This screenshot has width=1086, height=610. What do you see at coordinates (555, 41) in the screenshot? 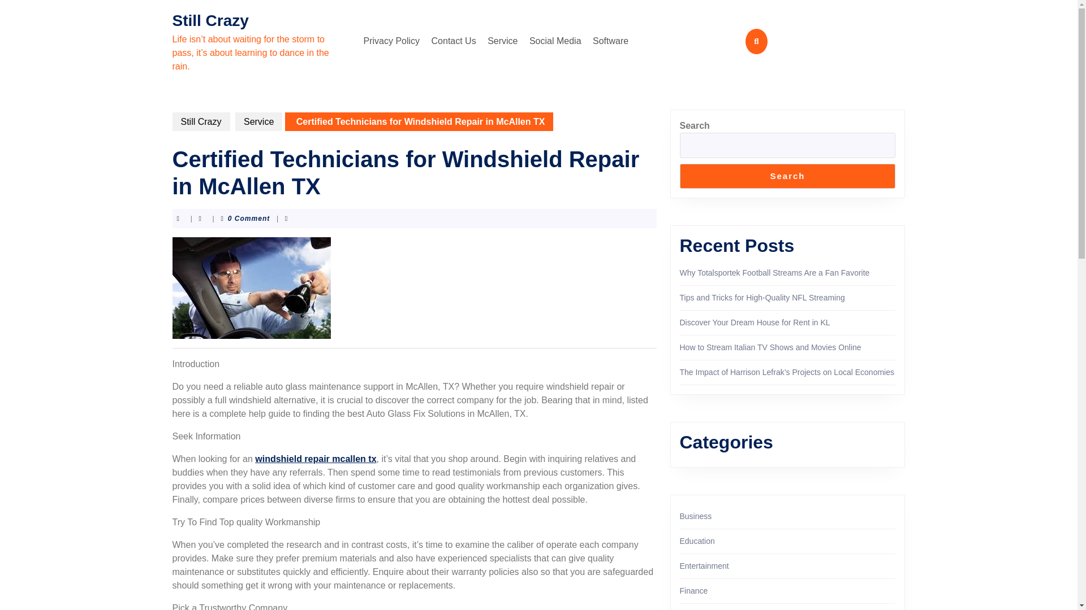
I see `Social Media` at bounding box center [555, 41].